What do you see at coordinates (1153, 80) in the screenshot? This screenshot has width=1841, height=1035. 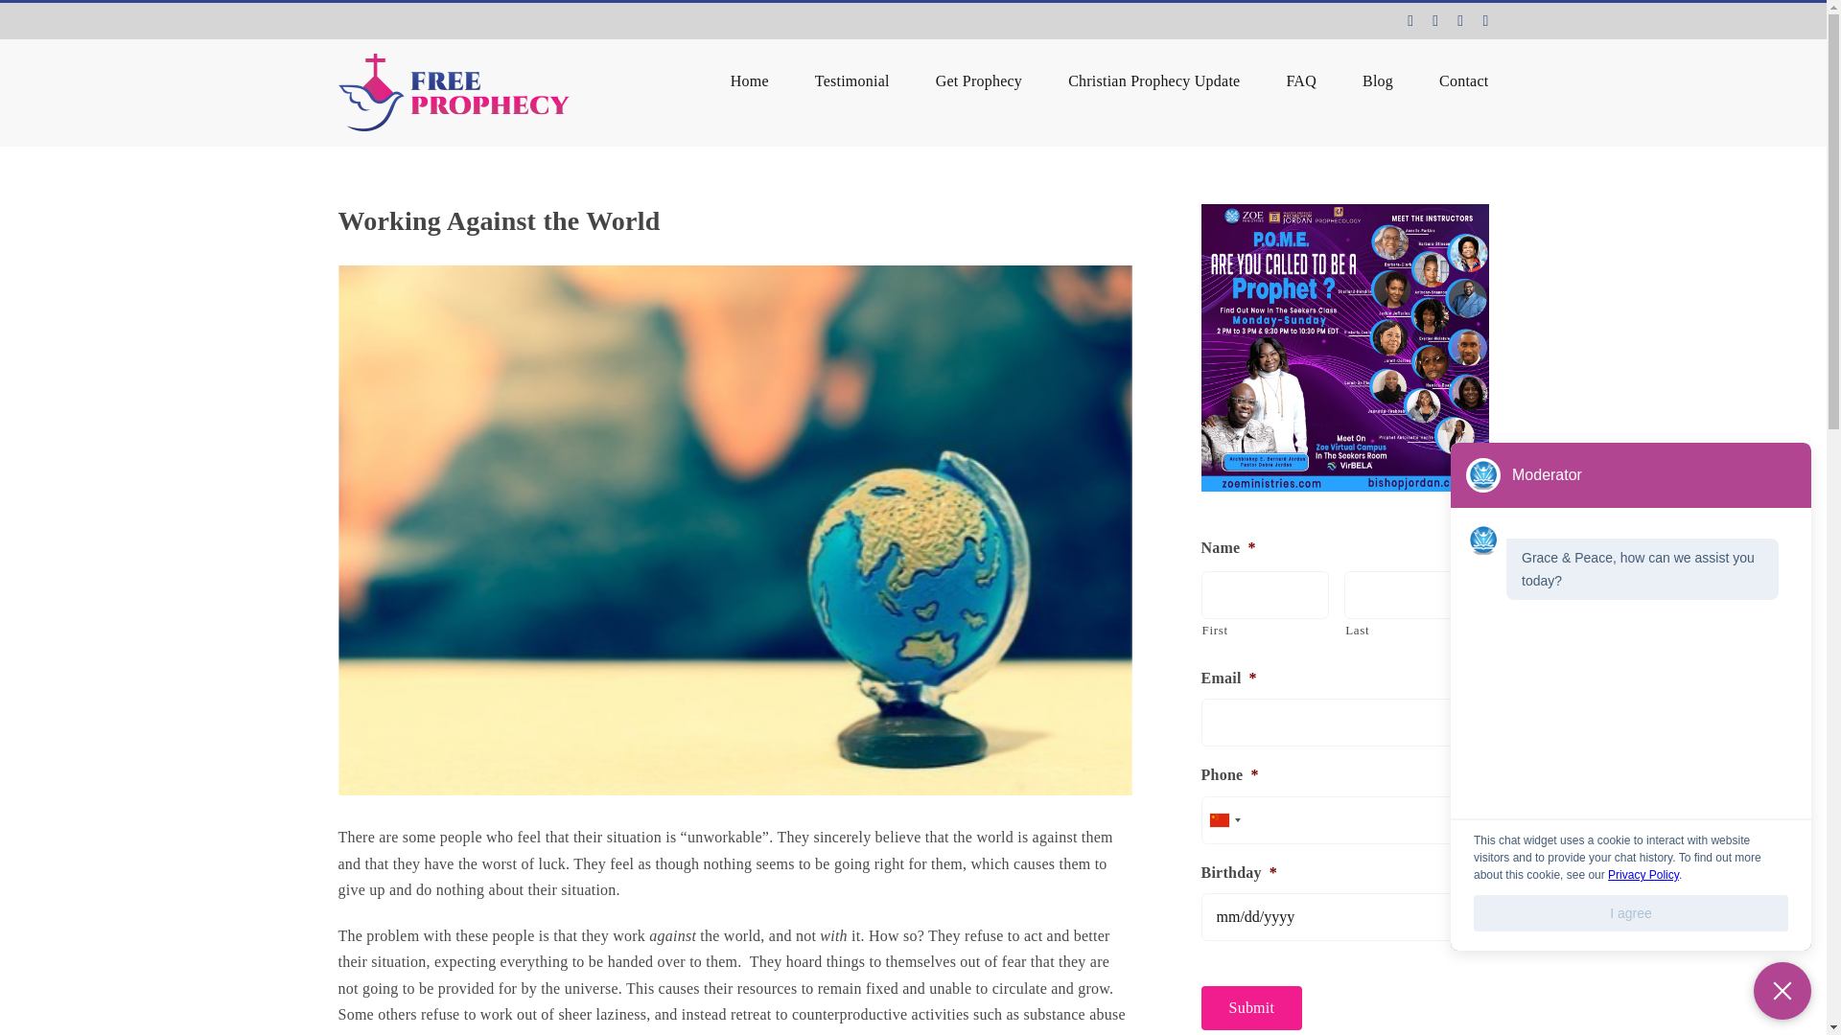 I see `Christian Prophecy Update` at bounding box center [1153, 80].